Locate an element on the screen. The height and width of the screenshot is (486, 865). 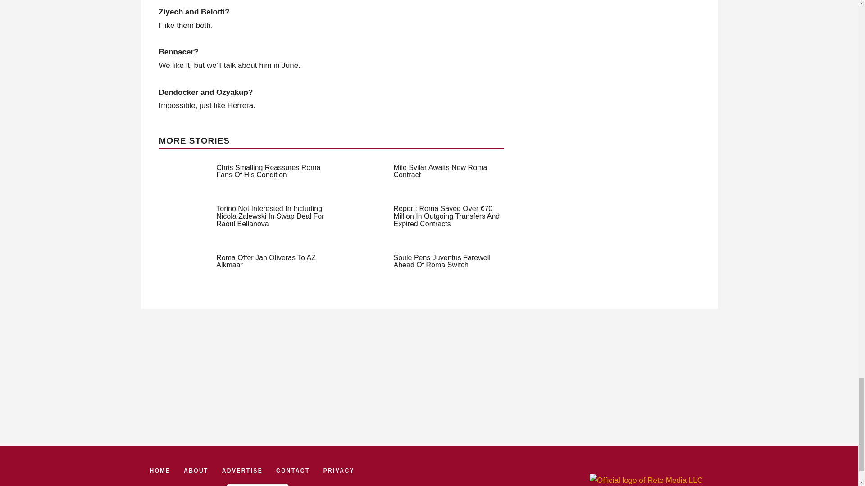
ABOUT is located at coordinates (196, 471).